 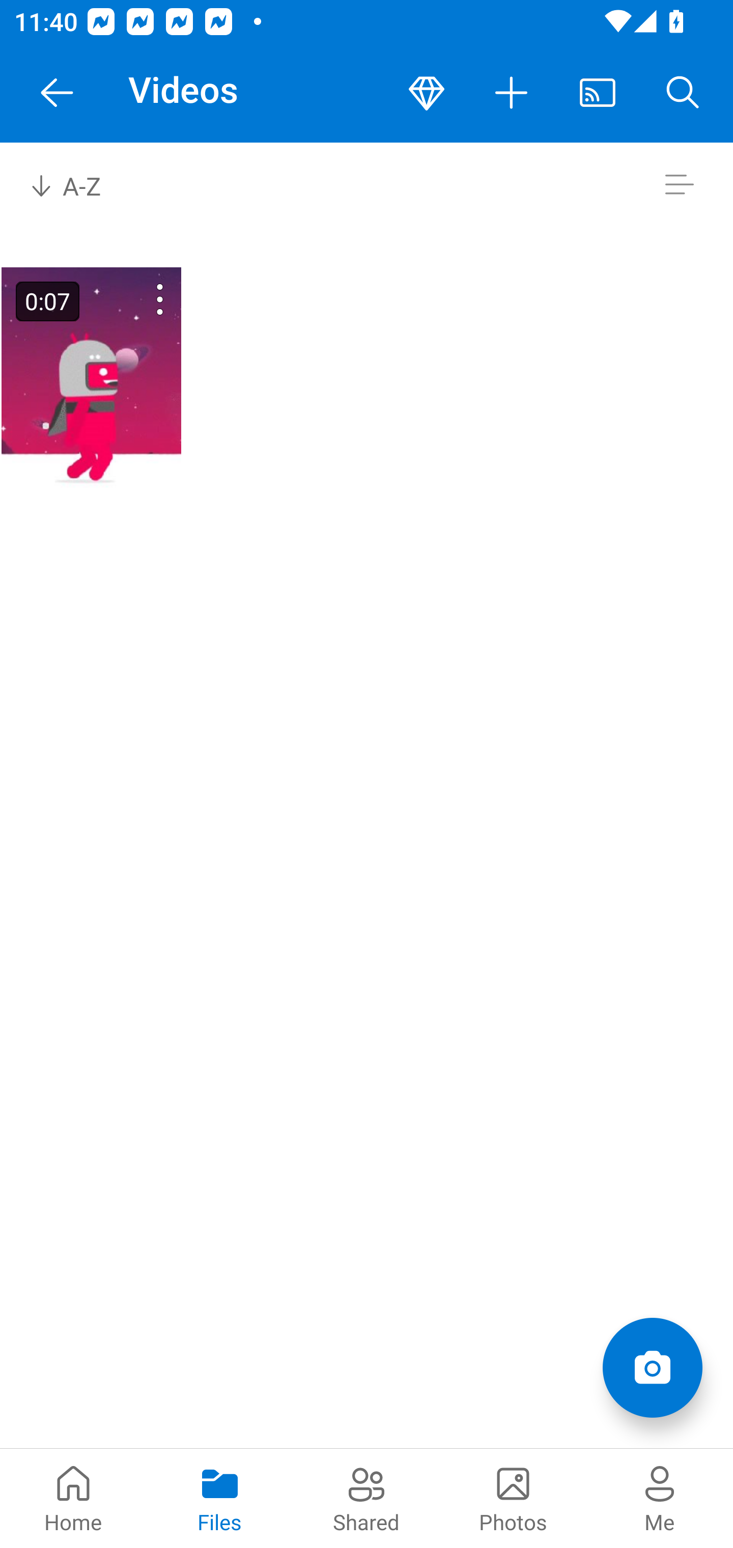 What do you see at coordinates (660, 1498) in the screenshot?
I see `Me pivot Me` at bounding box center [660, 1498].